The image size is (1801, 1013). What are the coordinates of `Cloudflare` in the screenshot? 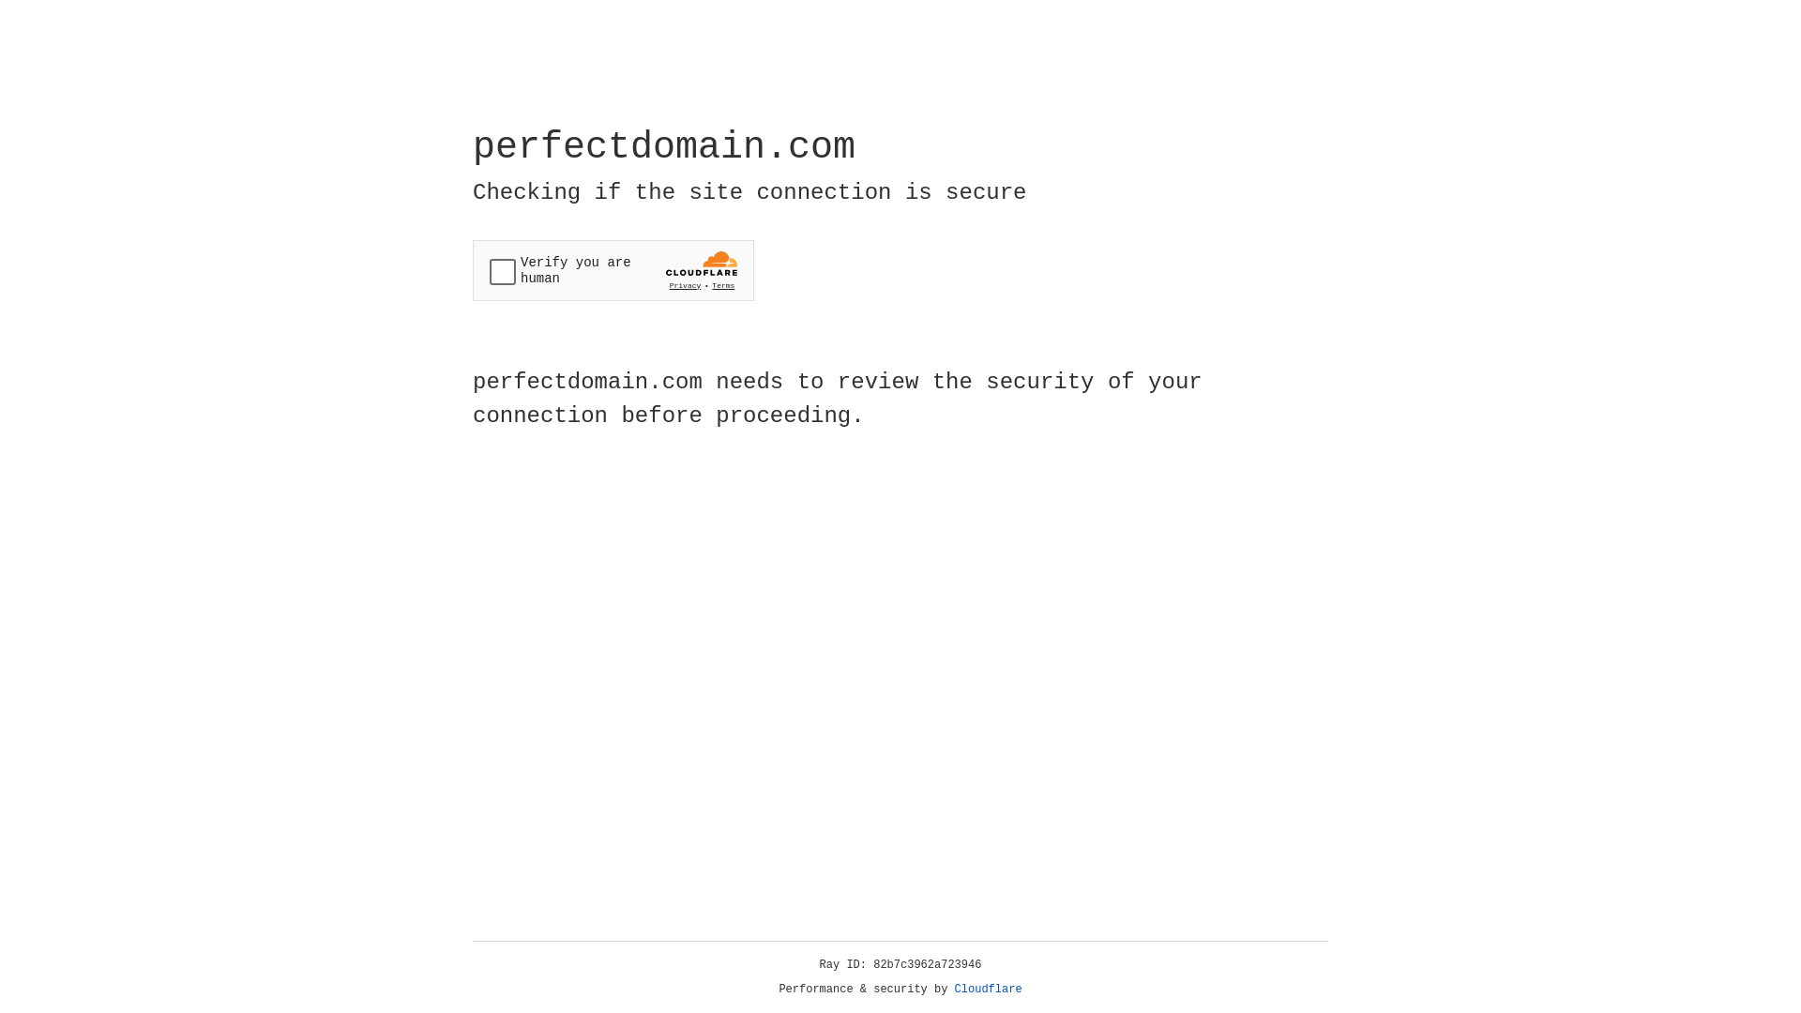 It's located at (989, 990).